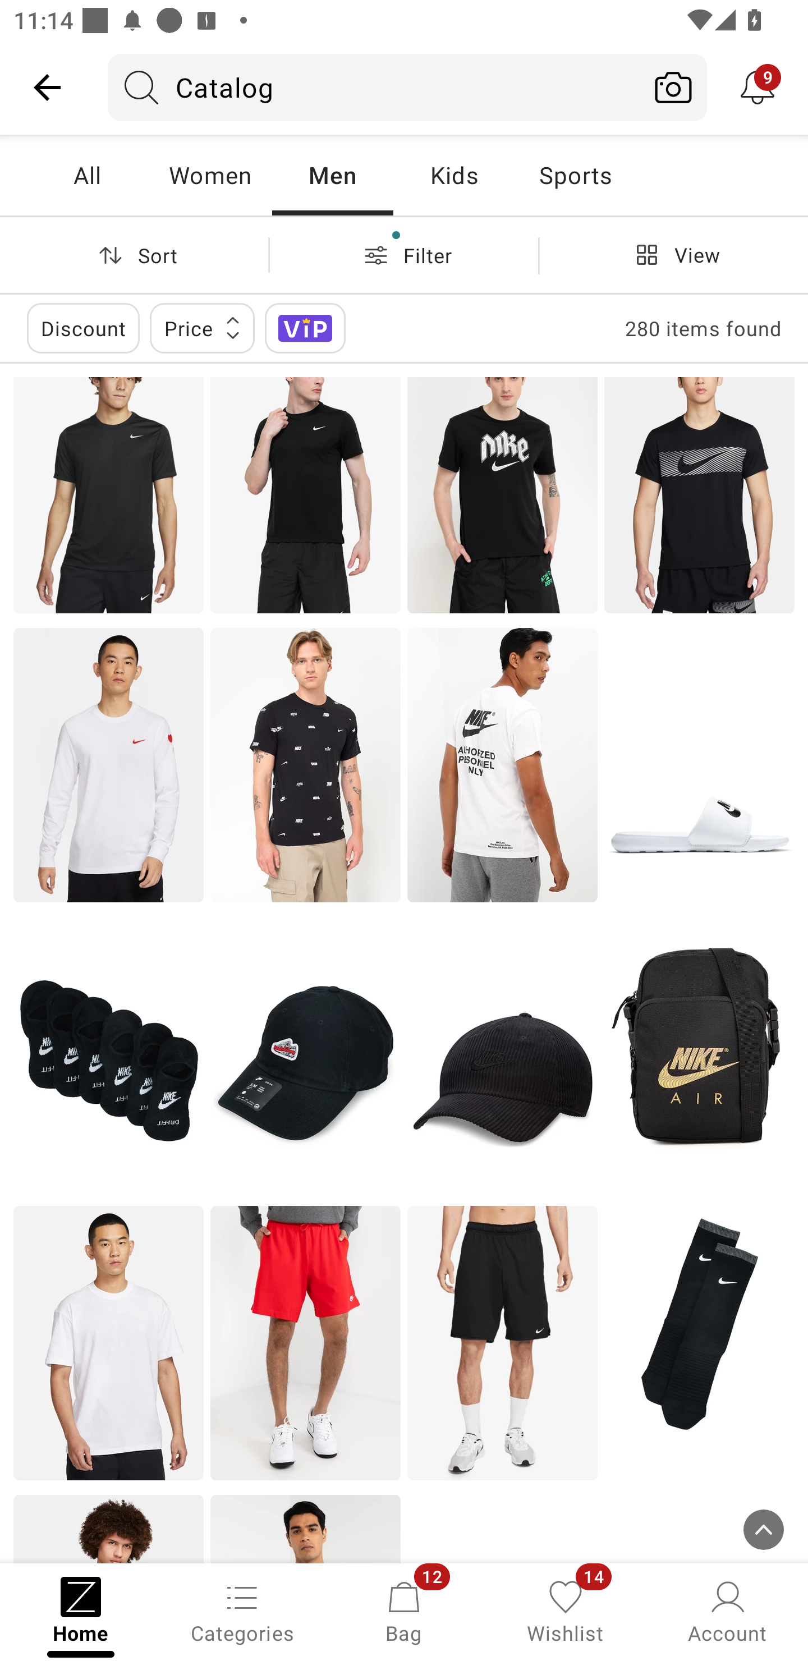  Describe the element at coordinates (727, 1610) in the screenshot. I see `Account` at that location.